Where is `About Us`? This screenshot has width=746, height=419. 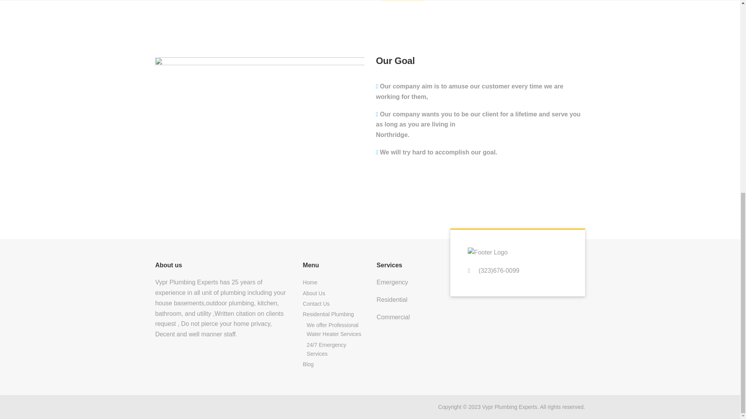 About Us is located at coordinates (333, 293).